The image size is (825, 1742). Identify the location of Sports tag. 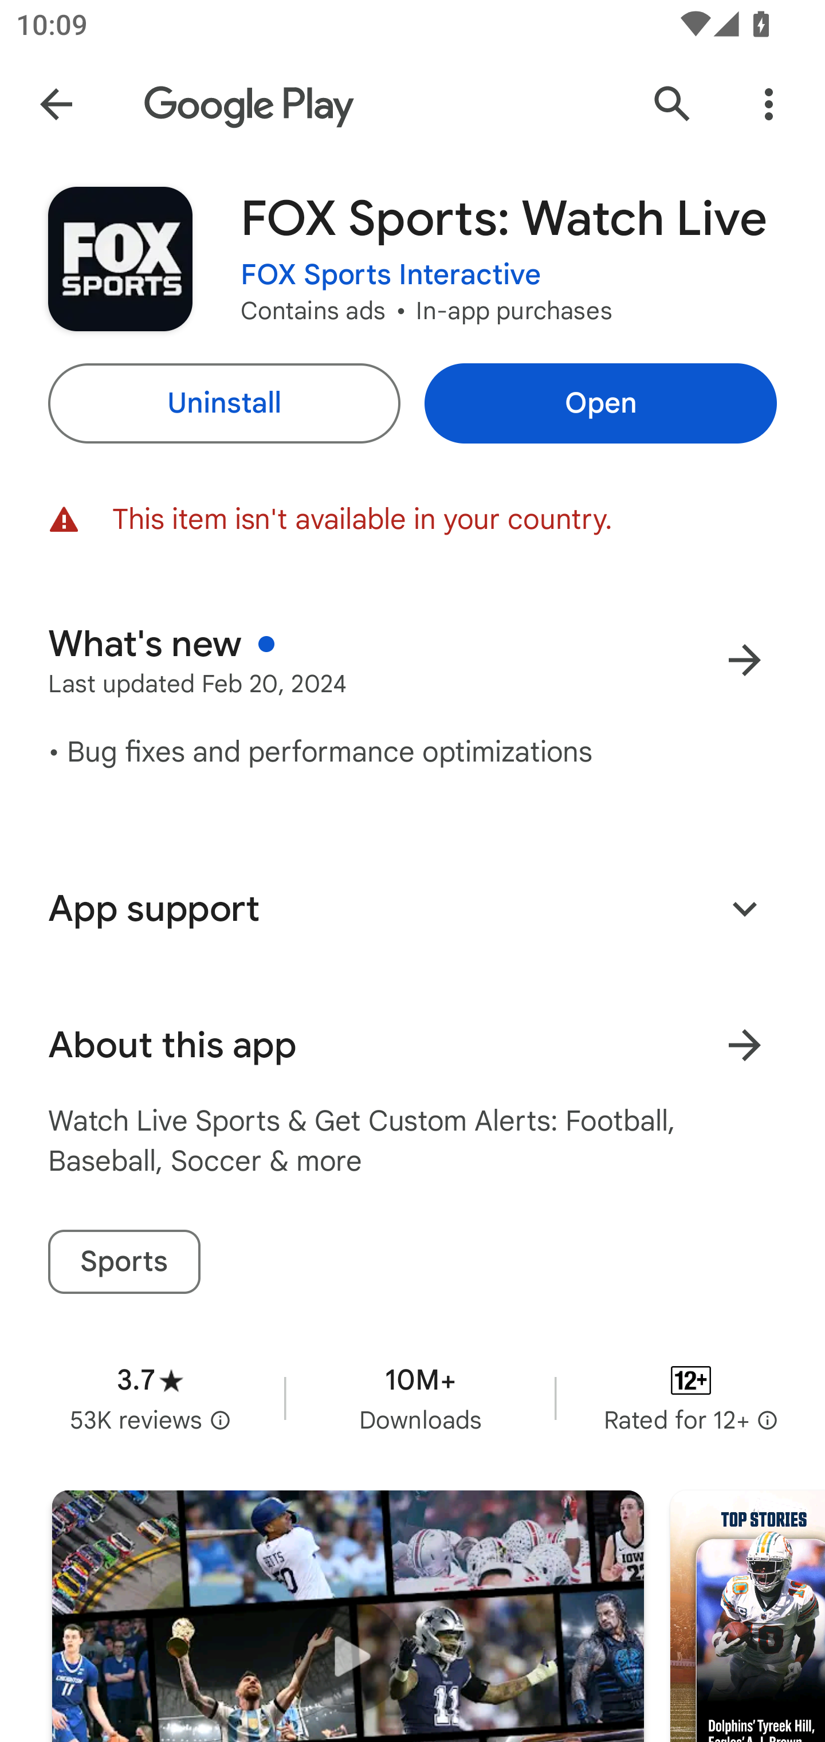
(124, 1262).